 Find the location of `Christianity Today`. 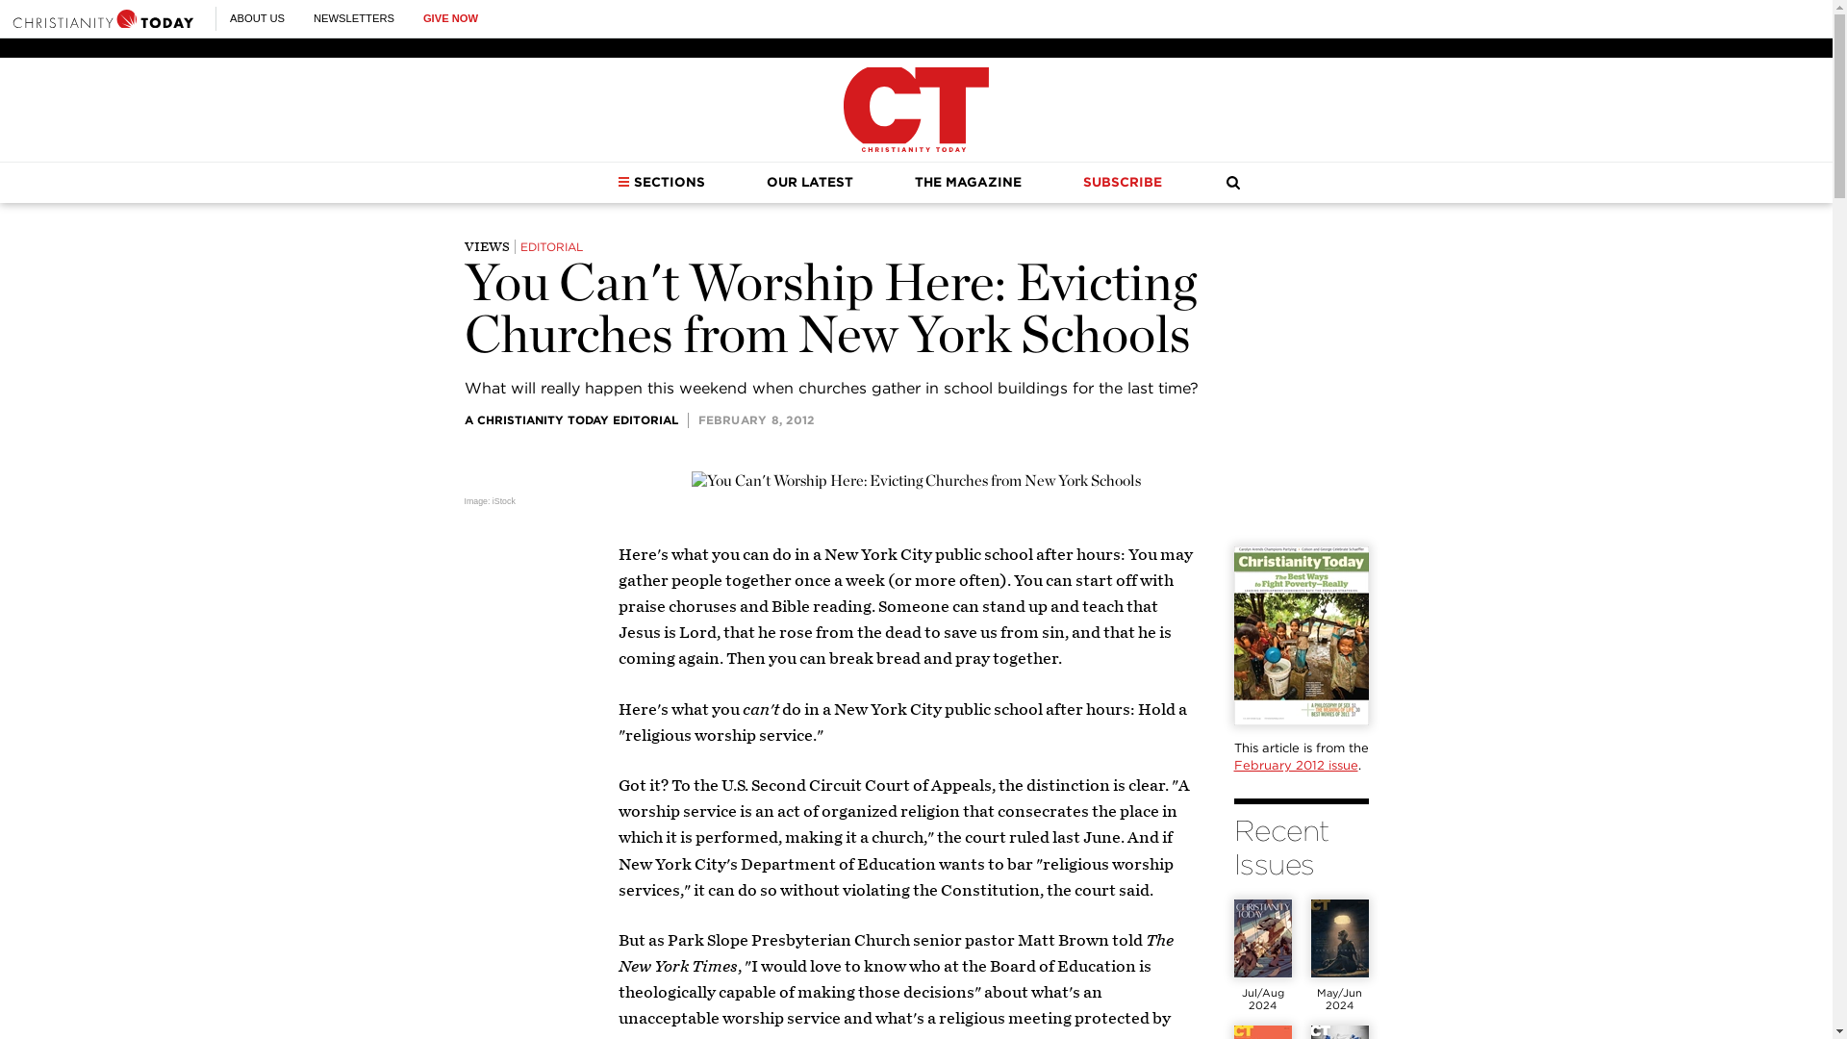

Christianity Today is located at coordinates (103, 18).